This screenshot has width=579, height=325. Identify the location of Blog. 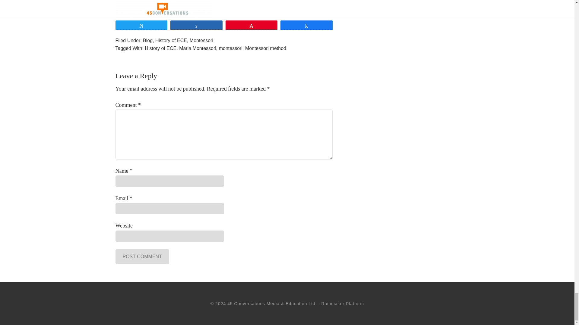
(148, 40).